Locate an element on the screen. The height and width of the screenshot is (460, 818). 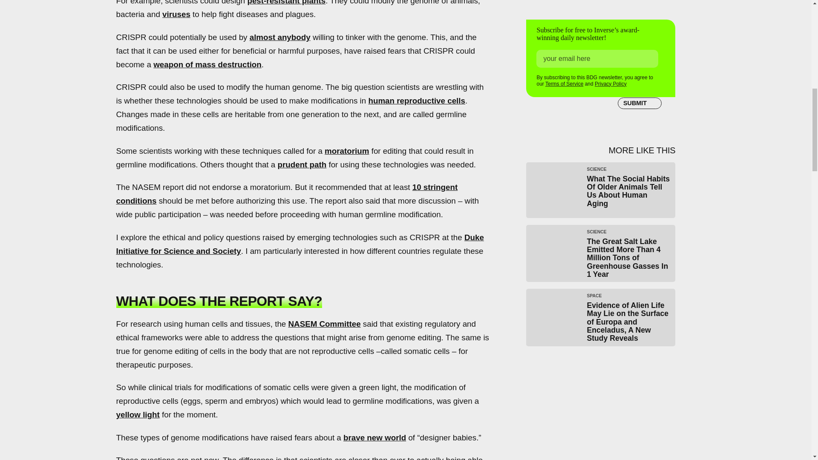
prudent path is located at coordinates (302, 164).